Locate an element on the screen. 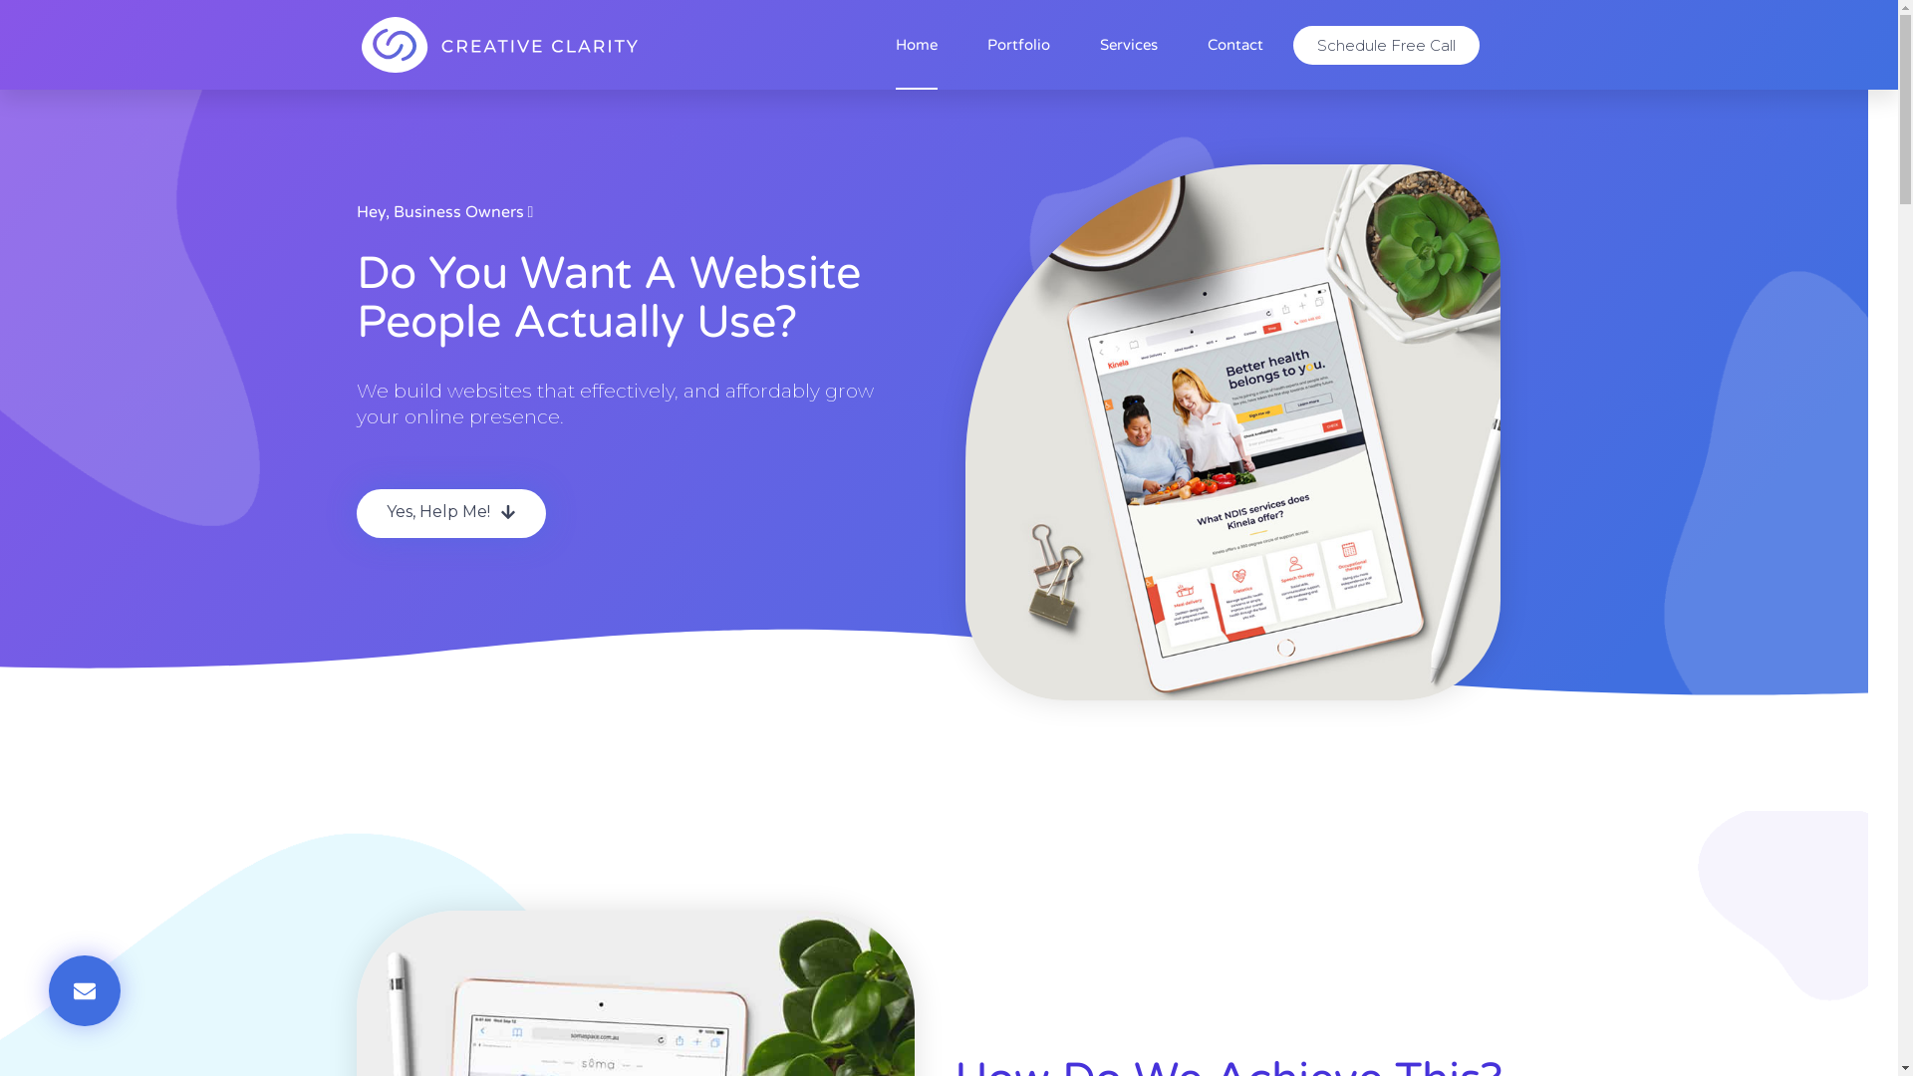 This screenshot has height=1076, width=1913. Portfolio is located at coordinates (1018, 45).